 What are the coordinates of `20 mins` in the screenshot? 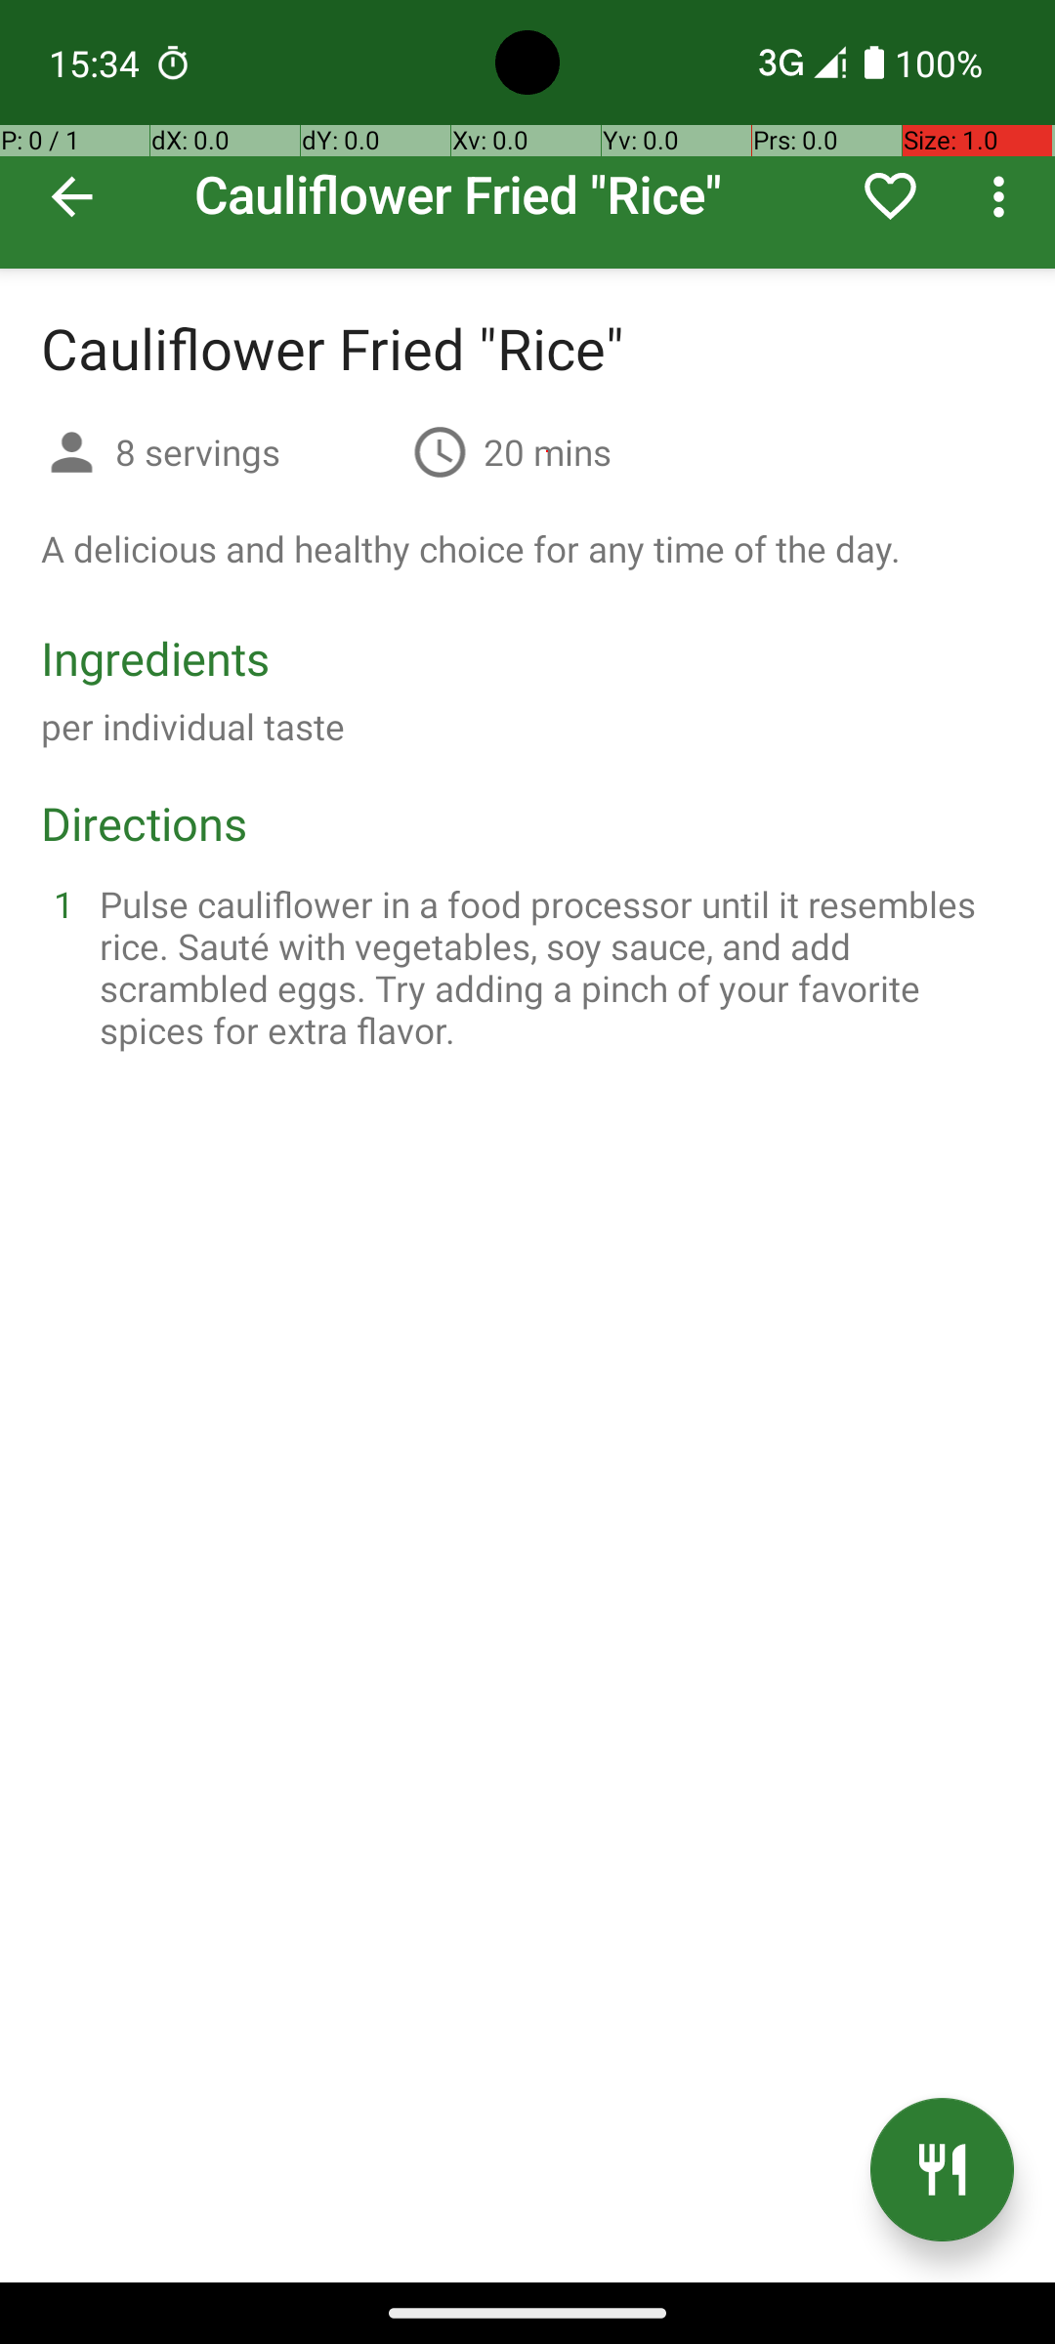 It's located at (547, 451).